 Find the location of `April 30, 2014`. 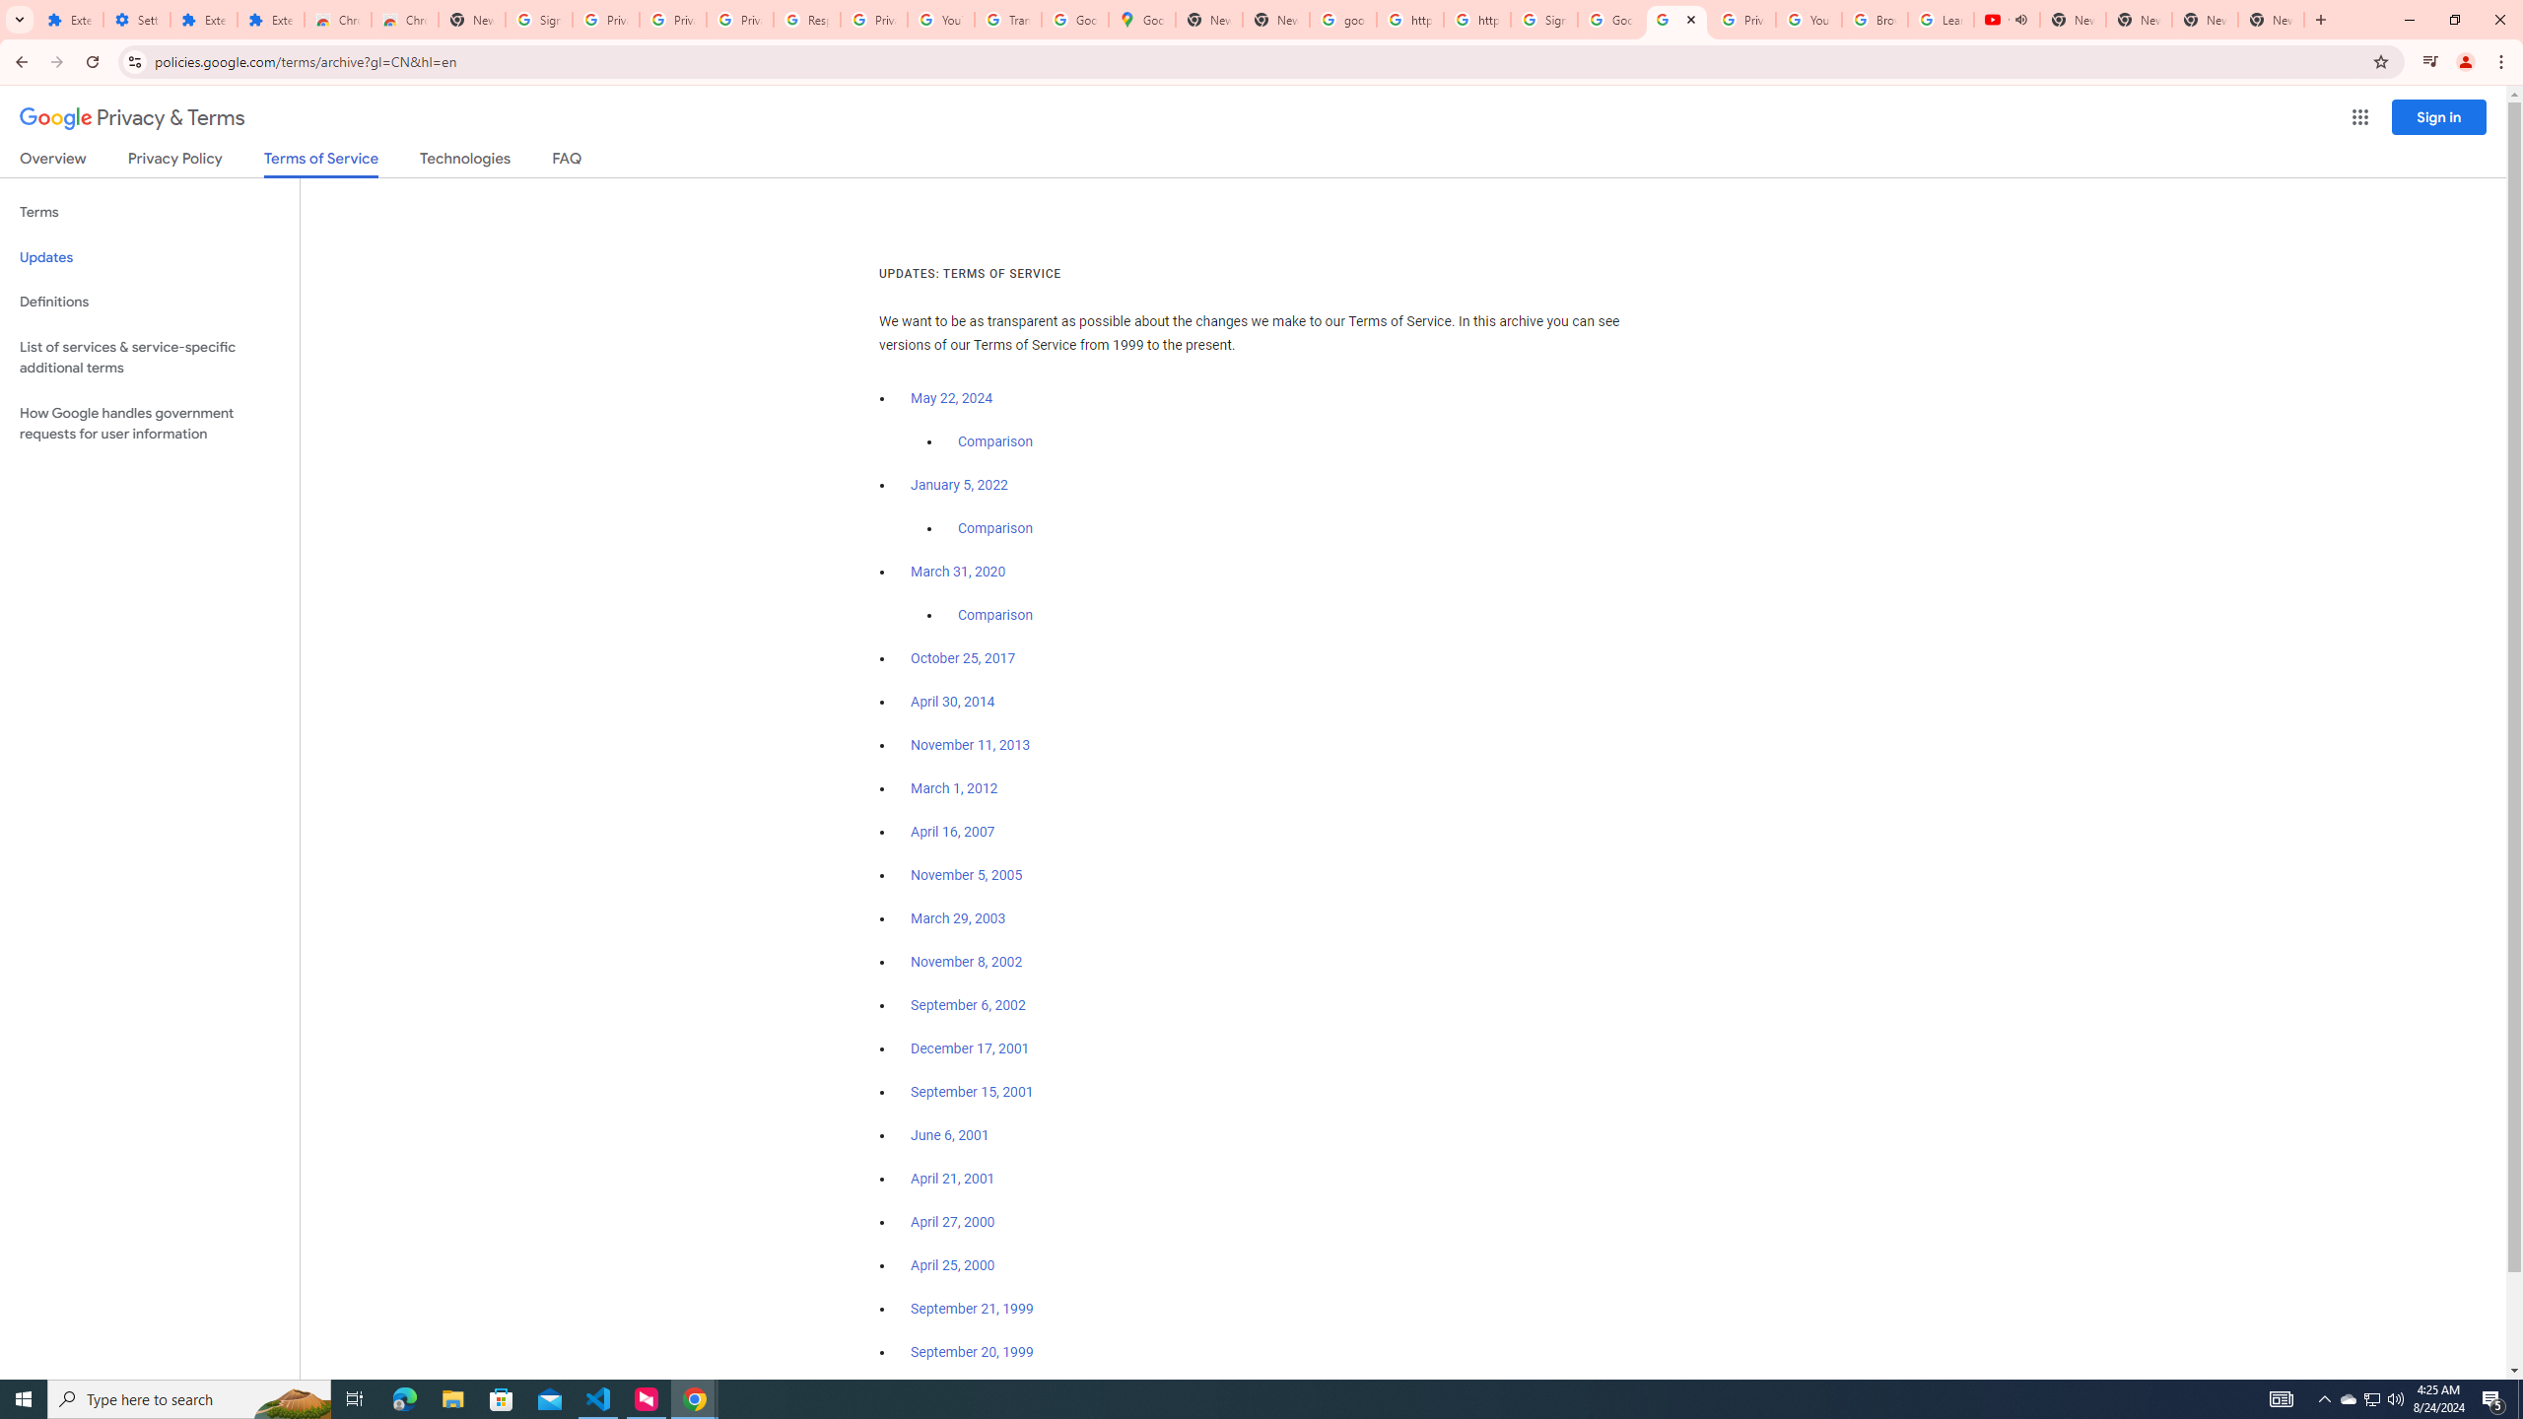

April 30, 2014 is located at coordinates (954, 702).